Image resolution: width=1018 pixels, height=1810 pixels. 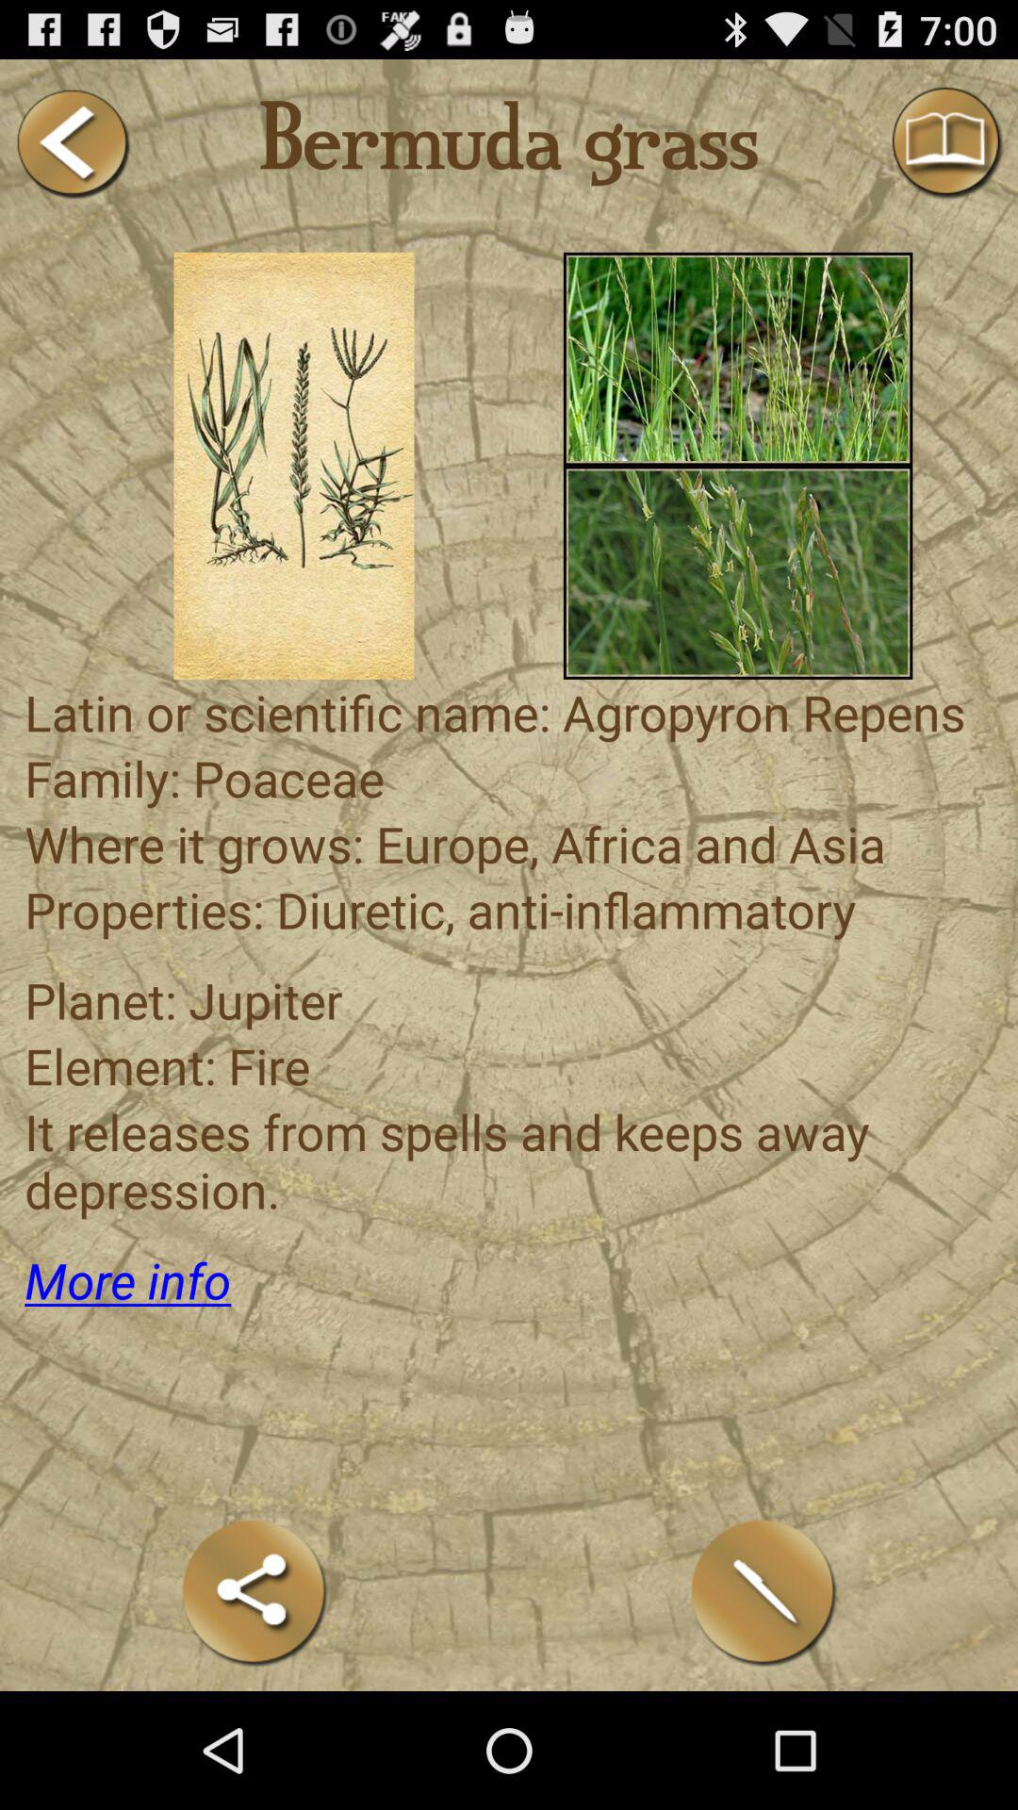 What do you see at coordinates (294, 466) in the screenshot?
I see `shows image` at bounding box center [294, 466].